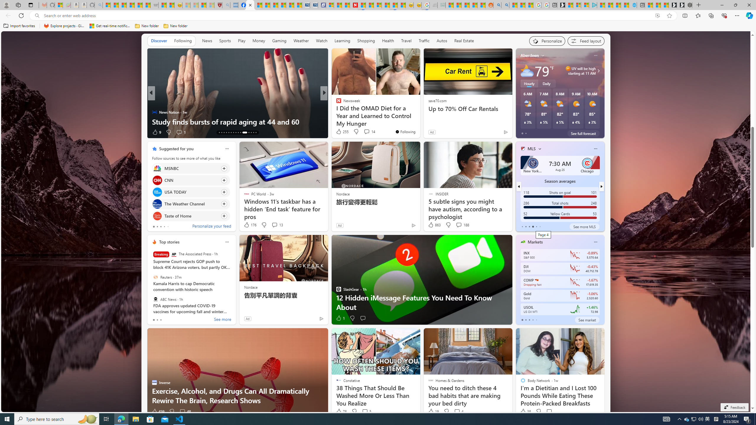  What do you see at coordinates (157, 168) in the screenshot?
I see `MSNBC` at bounding box center [157, 168].